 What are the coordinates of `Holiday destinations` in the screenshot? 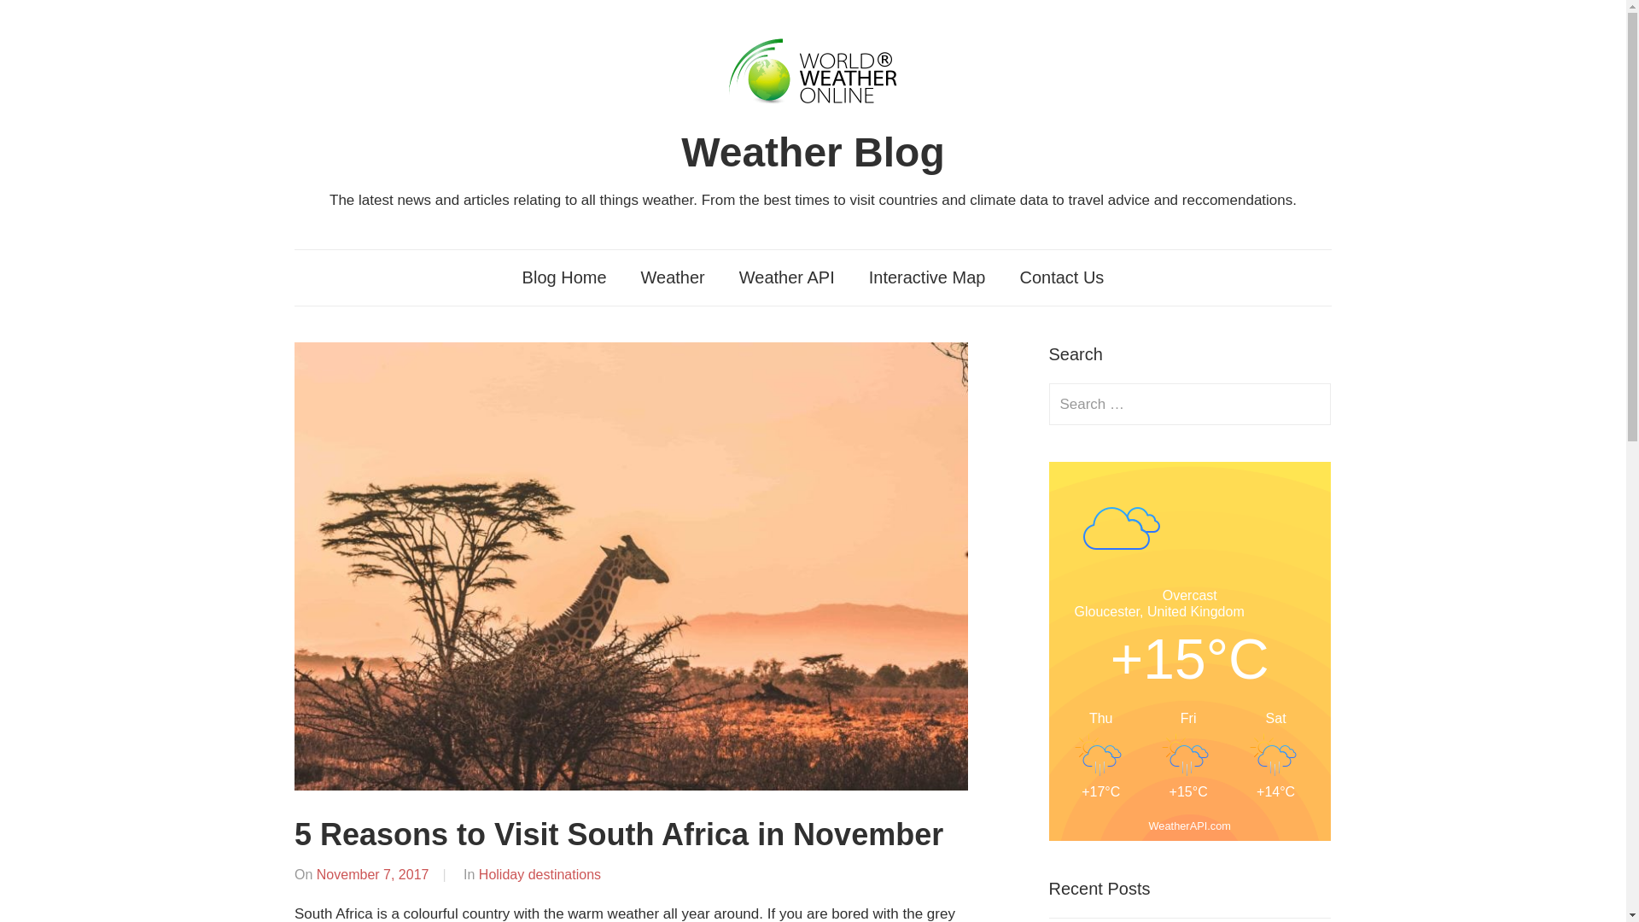 It's located at (540, 874).